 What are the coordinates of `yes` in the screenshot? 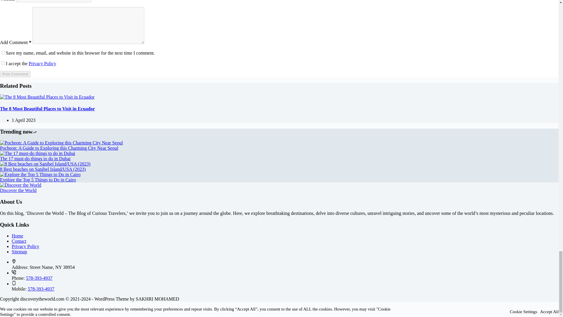 It's located at (3, 52).